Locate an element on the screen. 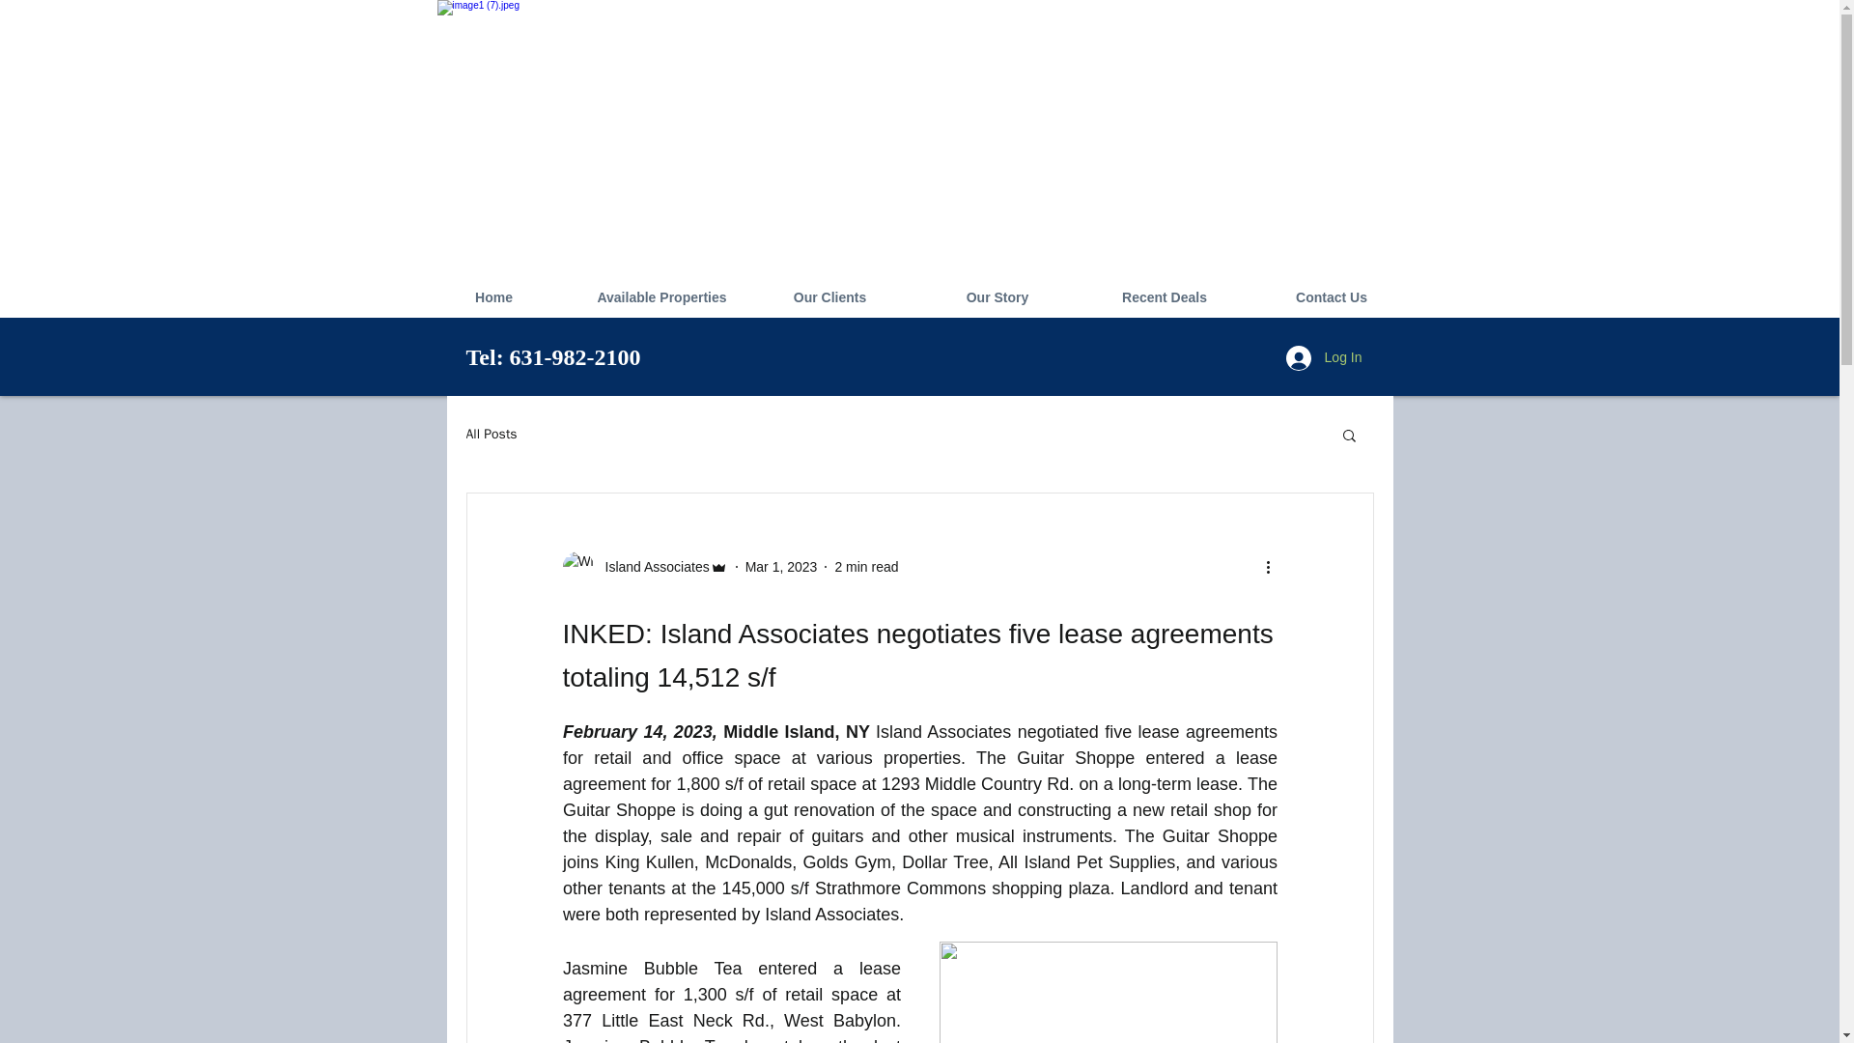  Our Clients is located at coordinates (829, 297).